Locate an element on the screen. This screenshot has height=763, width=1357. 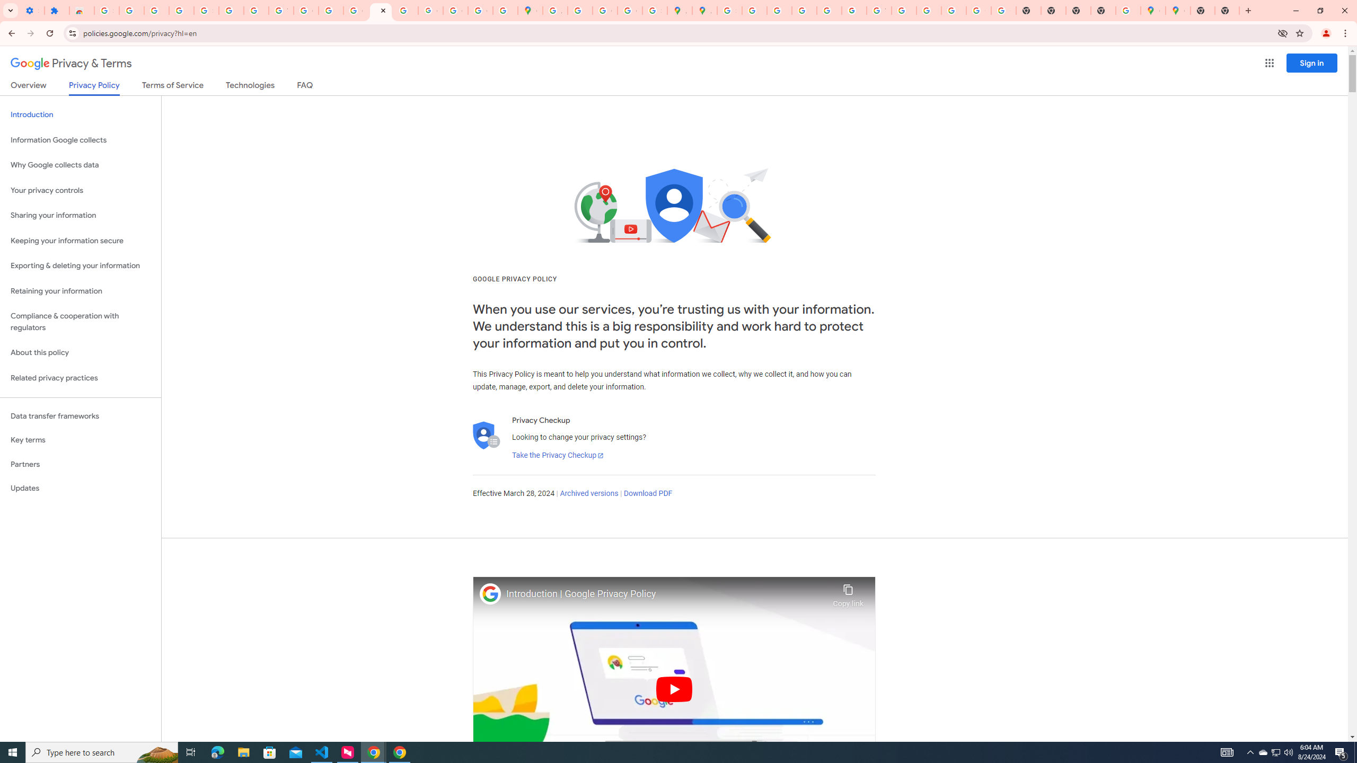
Terms of Service is located at coordinates (172, 87).